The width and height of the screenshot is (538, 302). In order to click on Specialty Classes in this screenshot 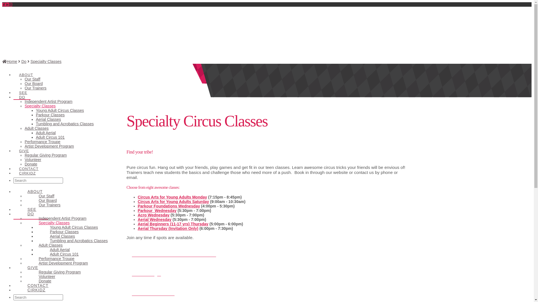, I will do `click(46, 62)`.